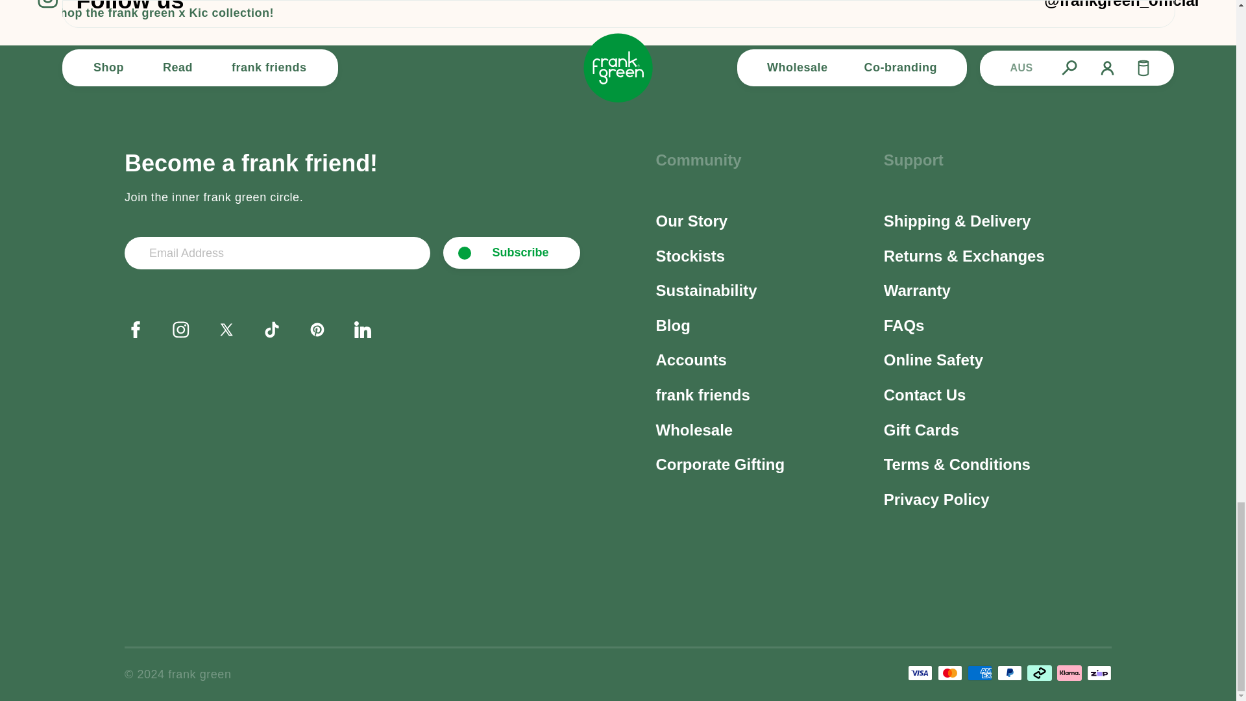 Image resolution: width=1246 pixels, height=701 pixels. I want to click on Mastercard, so click(950, 672).